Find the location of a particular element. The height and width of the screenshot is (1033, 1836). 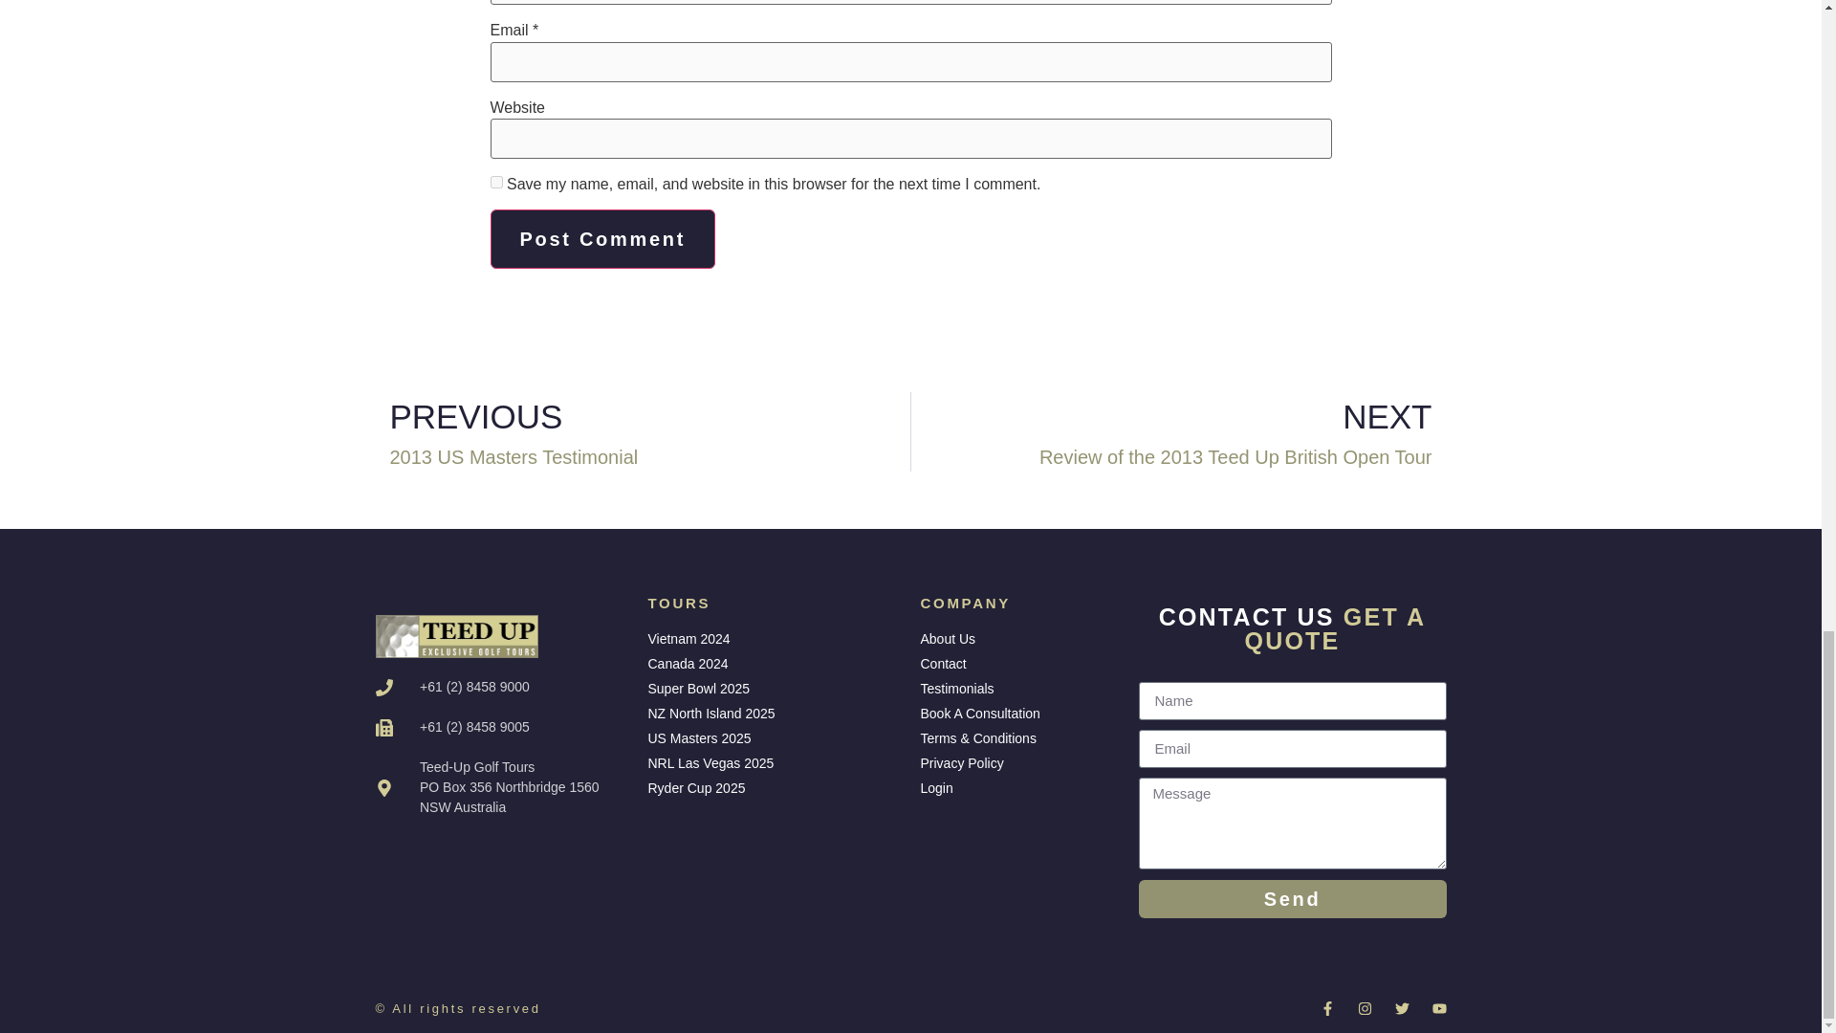

Send is located at coordinates (1018, 788).